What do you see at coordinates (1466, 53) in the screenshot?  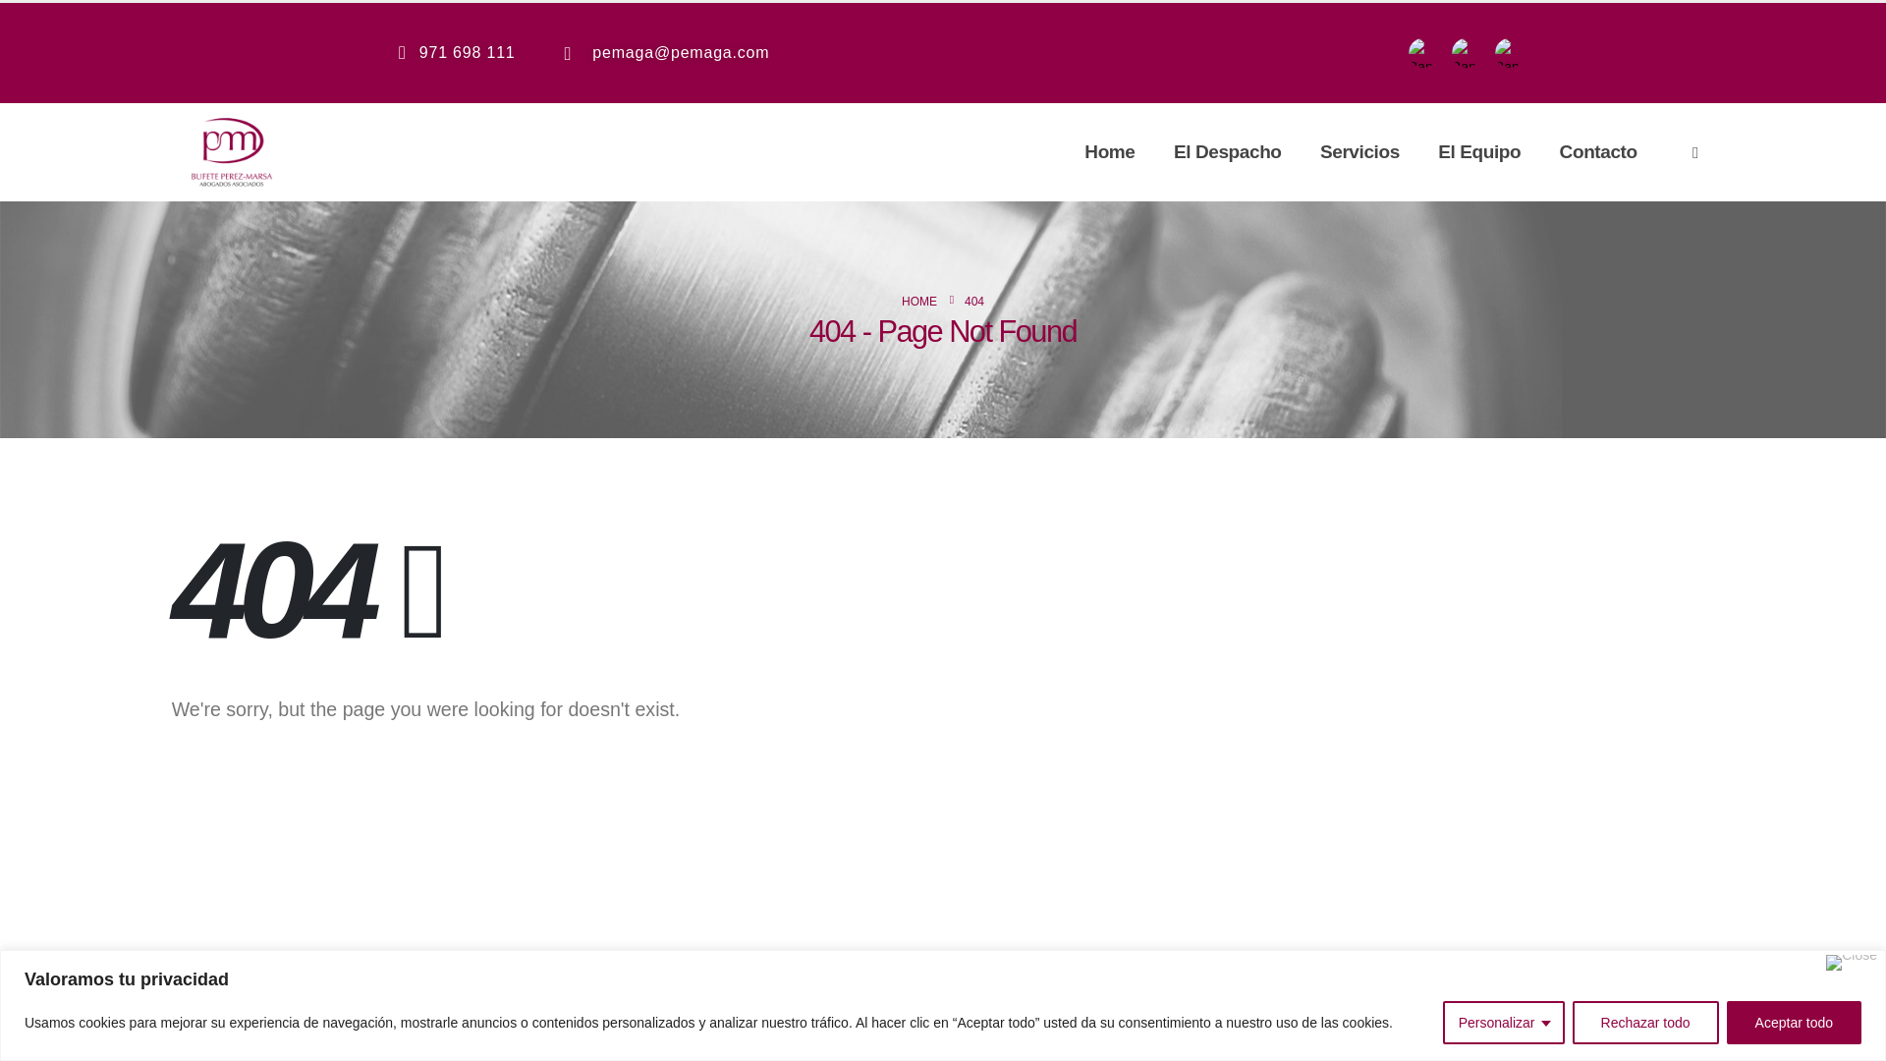 I see `Eng Flag` at bounding box center [1466, 53].